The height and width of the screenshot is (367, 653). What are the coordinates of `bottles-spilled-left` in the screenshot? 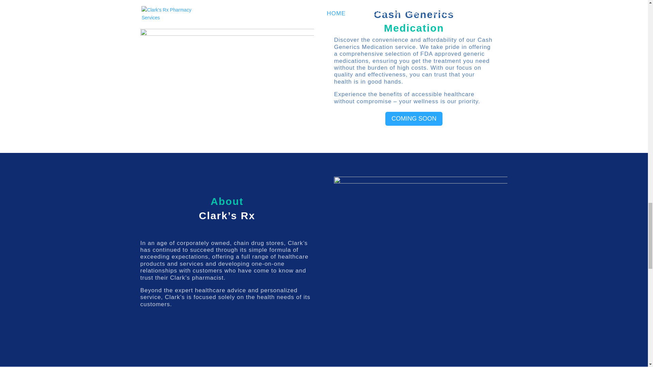 It's located at (227, 72).